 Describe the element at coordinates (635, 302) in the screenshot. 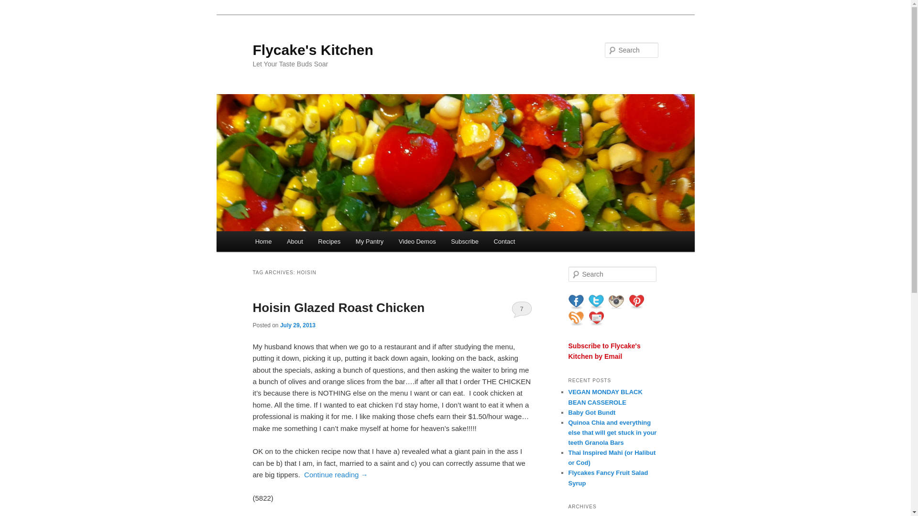

I see ` Pinterest` at that location.